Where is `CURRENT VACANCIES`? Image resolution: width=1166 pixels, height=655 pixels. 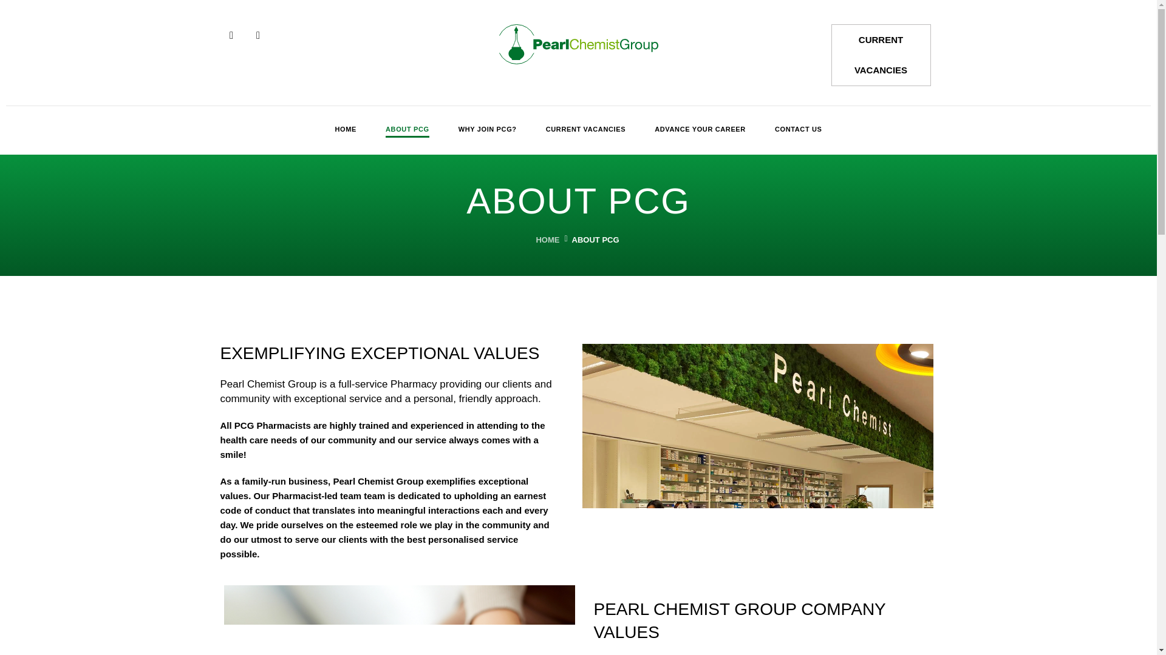
CURRENT VACANCIES is located at coordinates (881, 55).